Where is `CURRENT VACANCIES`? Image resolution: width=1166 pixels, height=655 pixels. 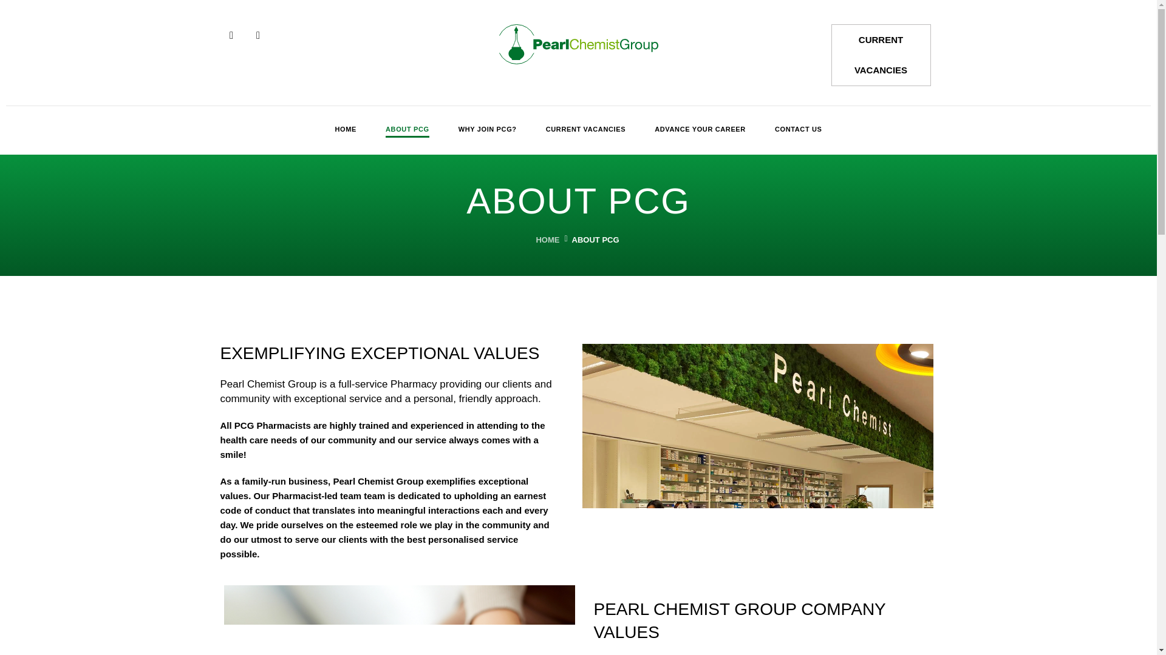
CURRENT VACANCIES is located at coordinates (881, 55).